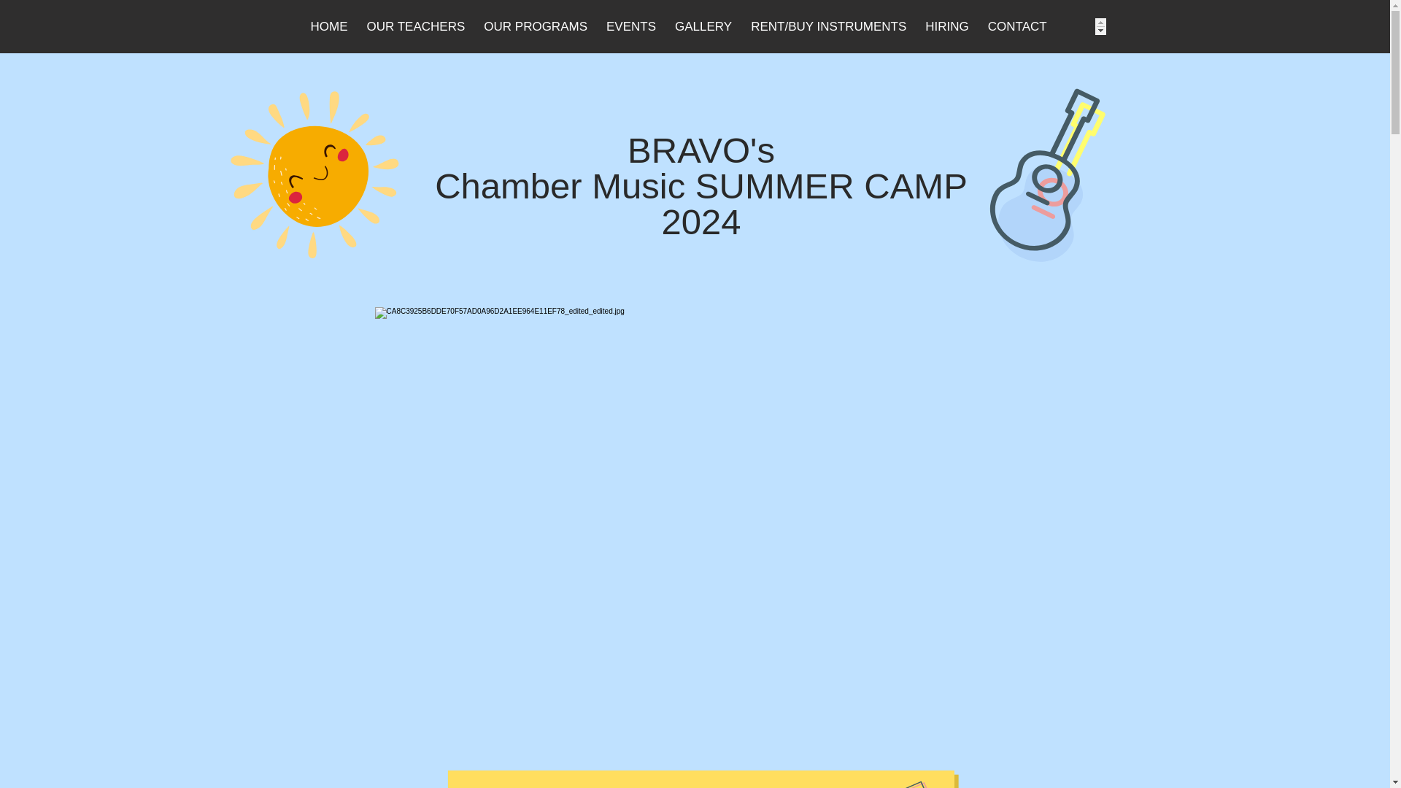  I want to click on CONTACT, so click(1017, 26).